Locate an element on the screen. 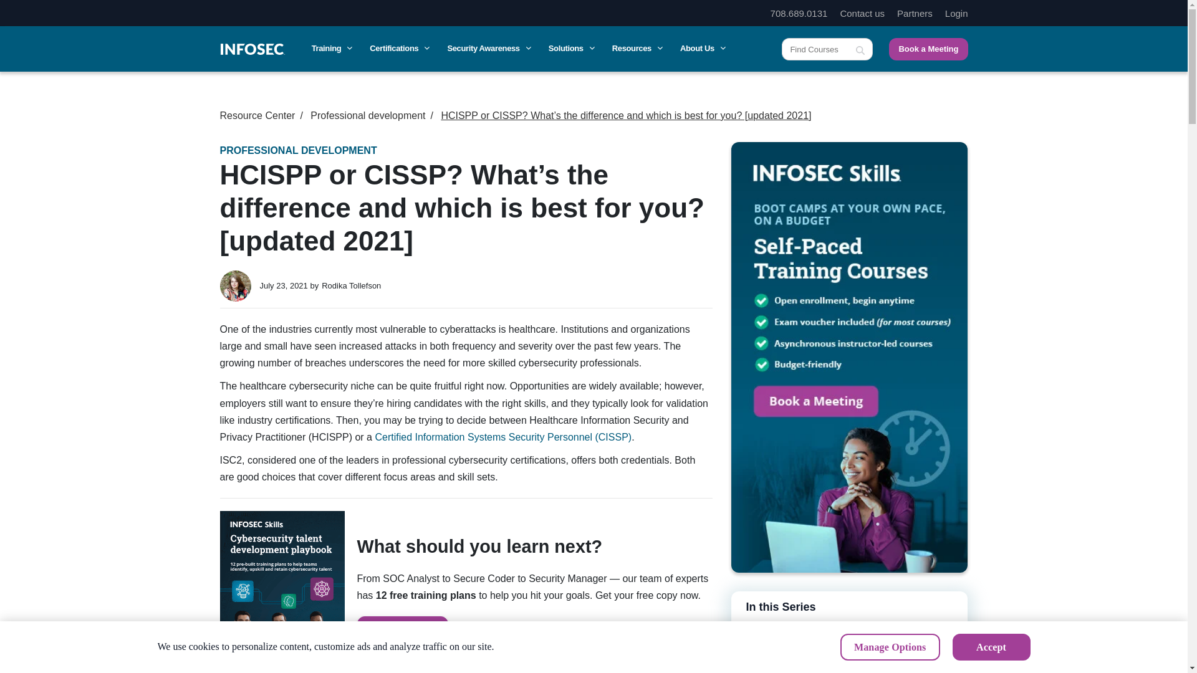  708.689.0131 is located at coordinates (799, 13).